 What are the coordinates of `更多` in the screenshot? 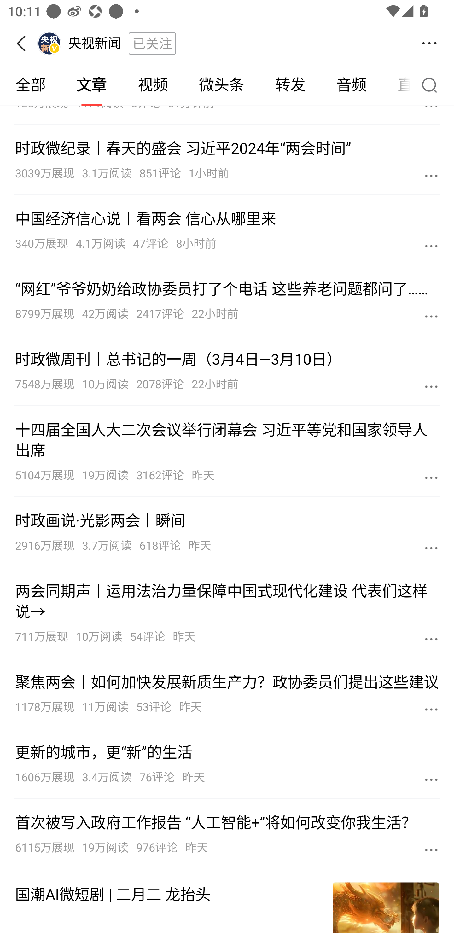 It's located at (431, 548).